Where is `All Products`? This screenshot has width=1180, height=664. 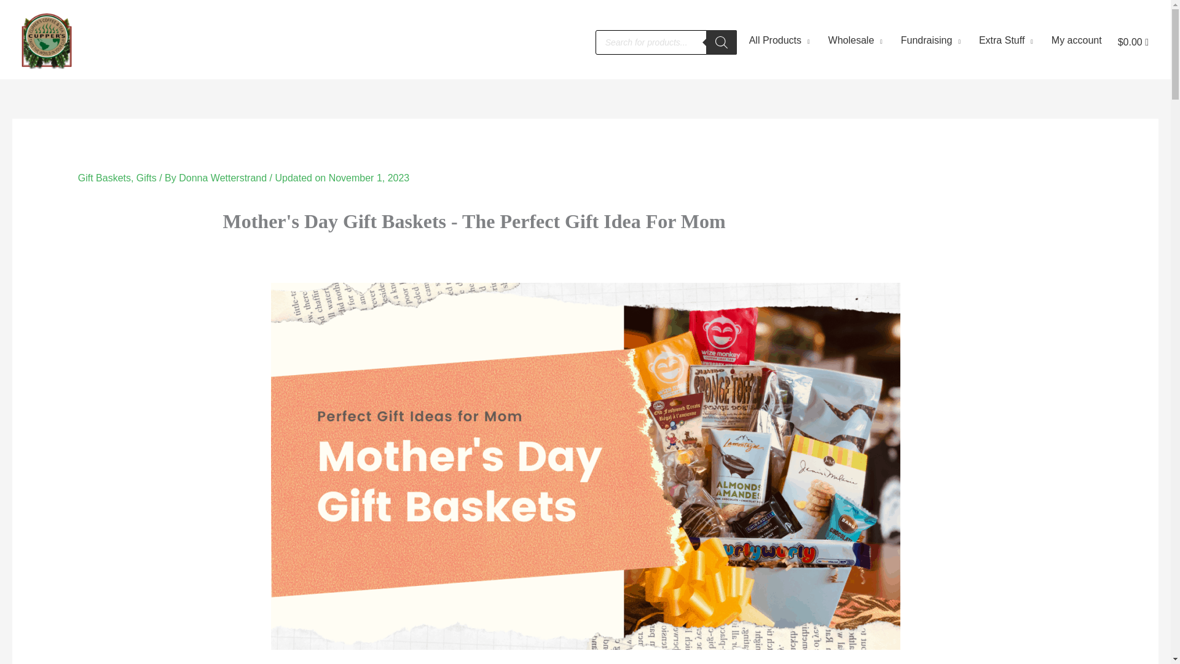
All Products is located at coordinates (776, 42).